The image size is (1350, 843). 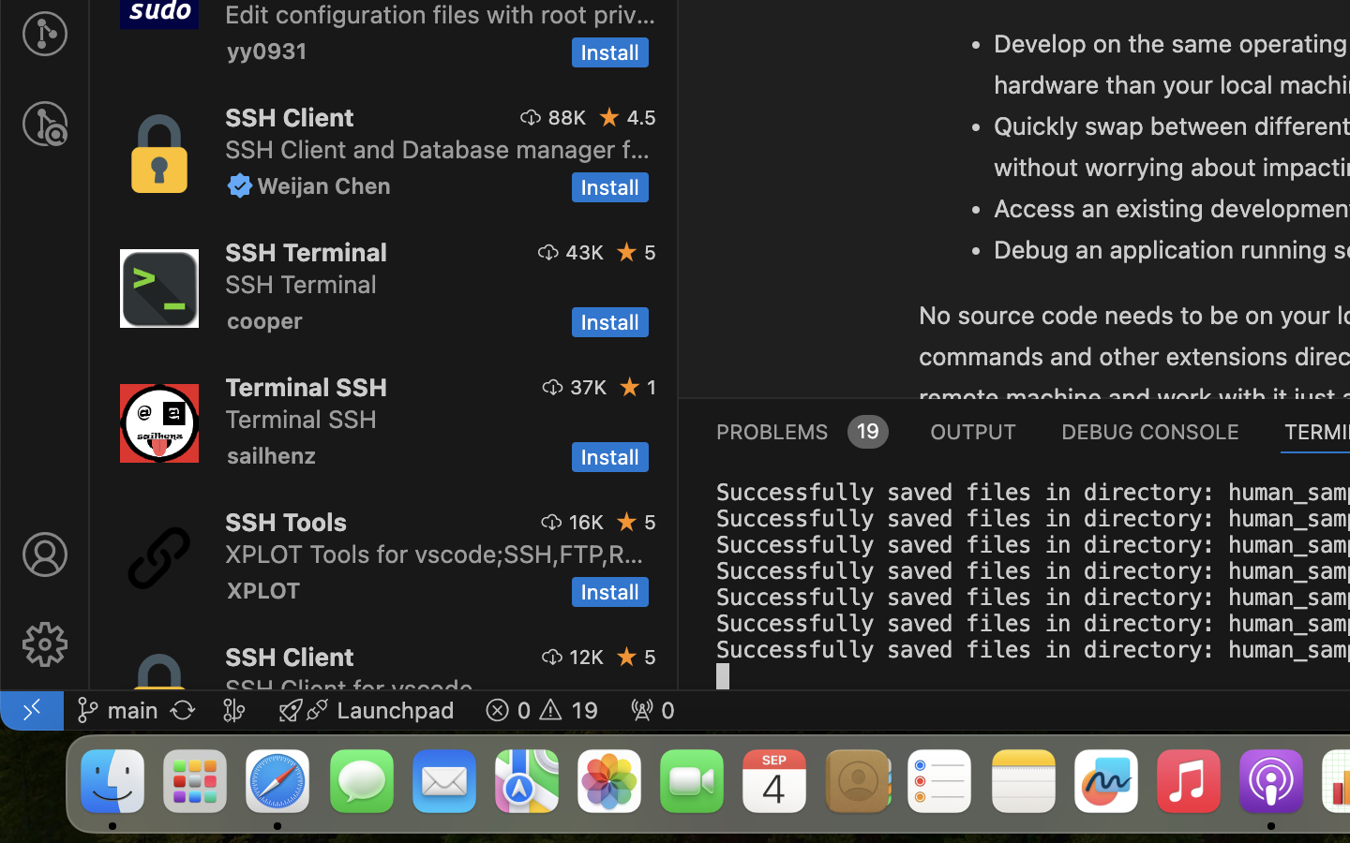 What do you see at coordinates (585, 252) in the screenshot?
I see `43K` at bounding box center [585, 252].